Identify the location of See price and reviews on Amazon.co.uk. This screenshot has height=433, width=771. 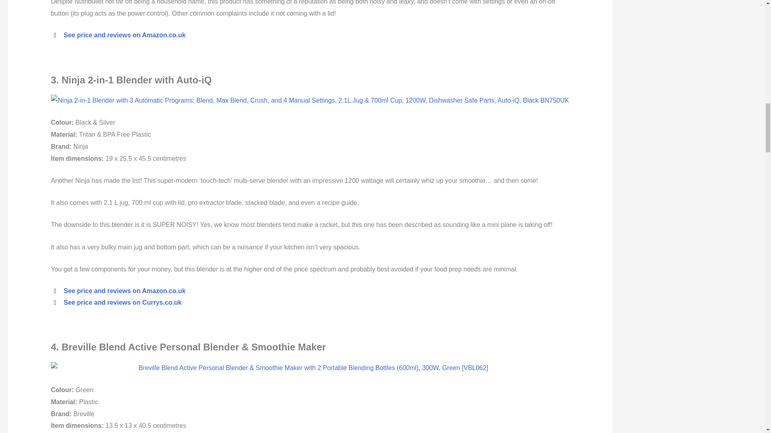
(124, 291).